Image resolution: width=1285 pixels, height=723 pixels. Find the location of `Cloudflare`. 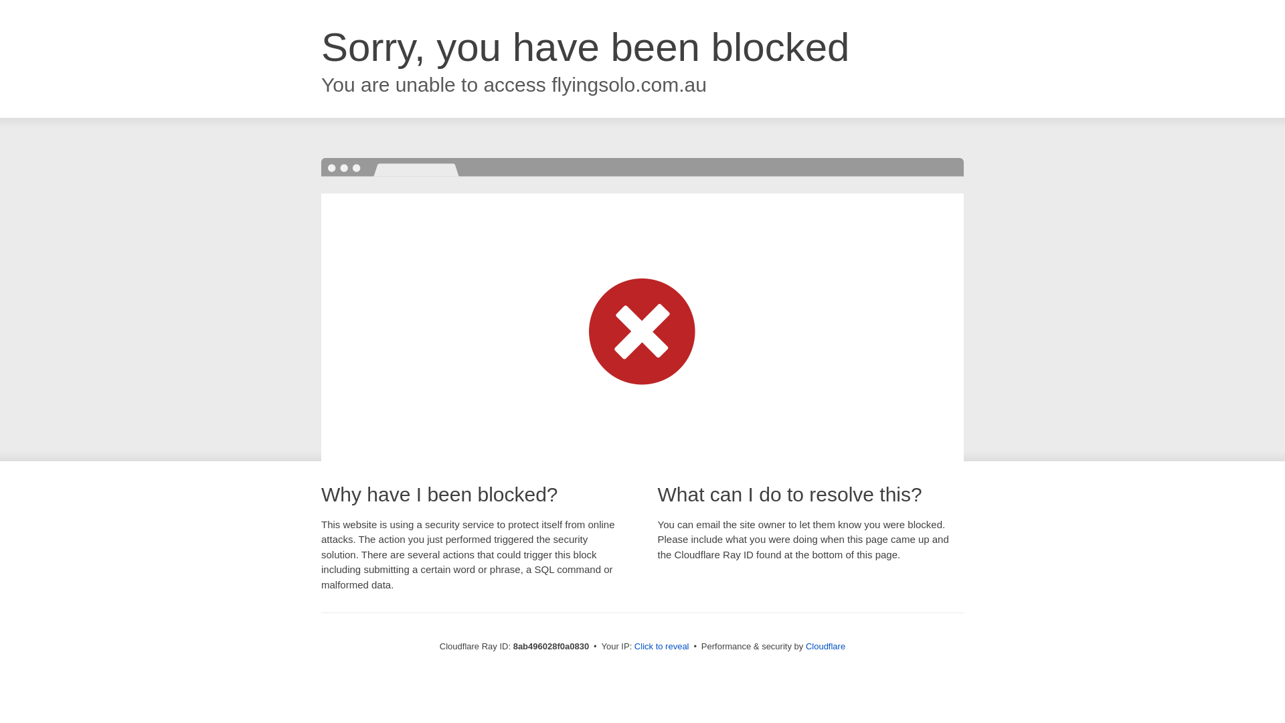

Cloudflare is located at coordinates (825, 646).